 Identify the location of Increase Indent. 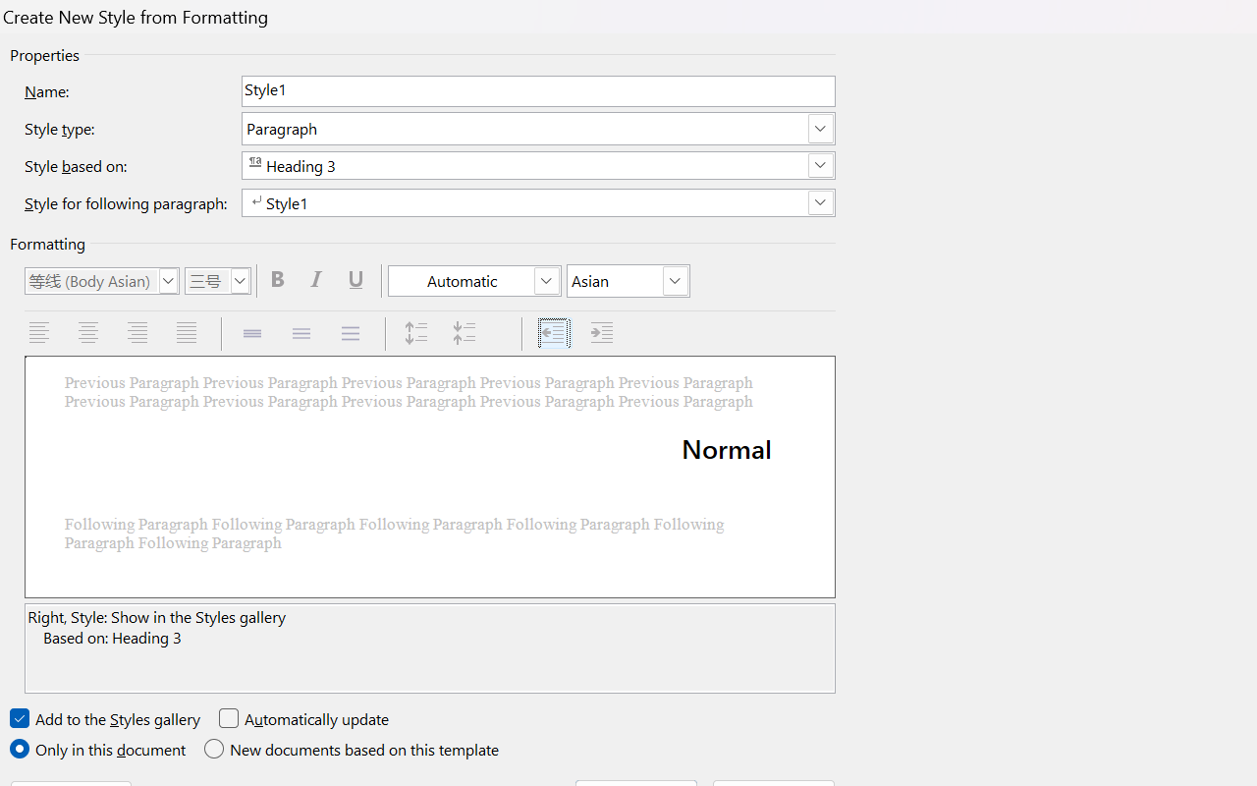
(604, 334).